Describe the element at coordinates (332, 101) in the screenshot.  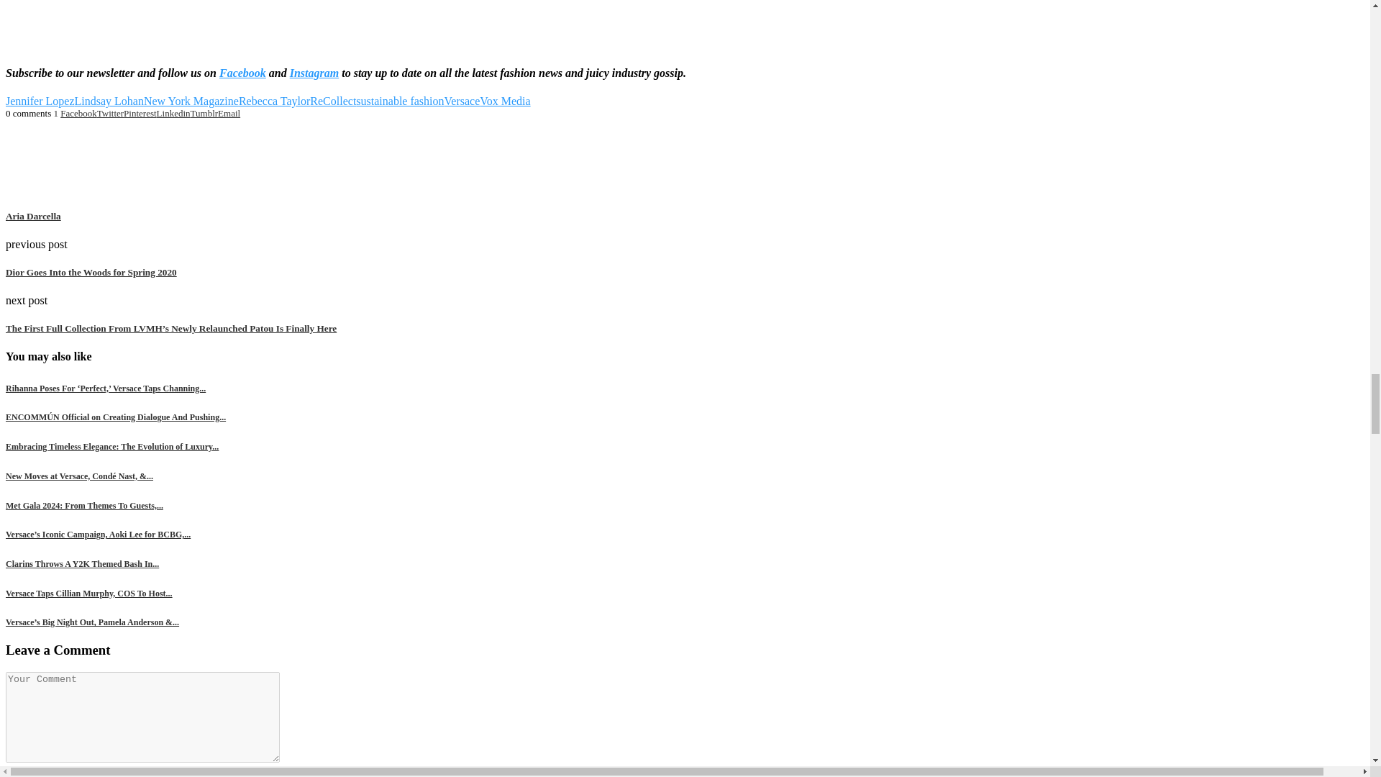
I see `ReCollect` at that location.